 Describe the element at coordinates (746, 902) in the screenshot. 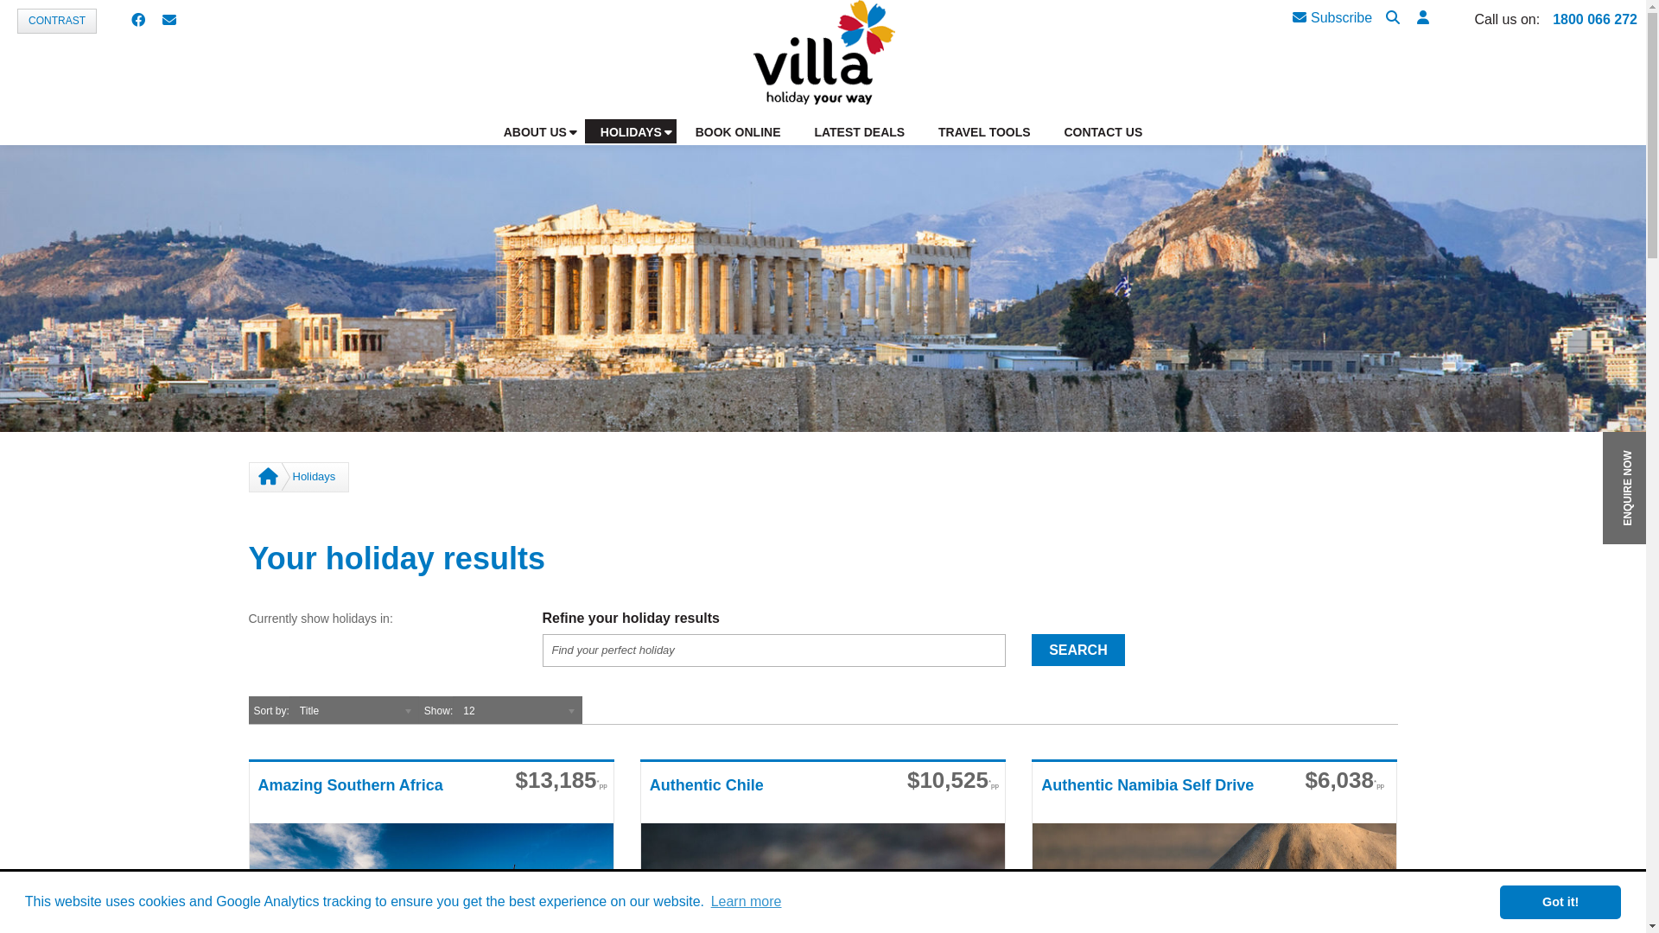

I see `Learn more` at that location.